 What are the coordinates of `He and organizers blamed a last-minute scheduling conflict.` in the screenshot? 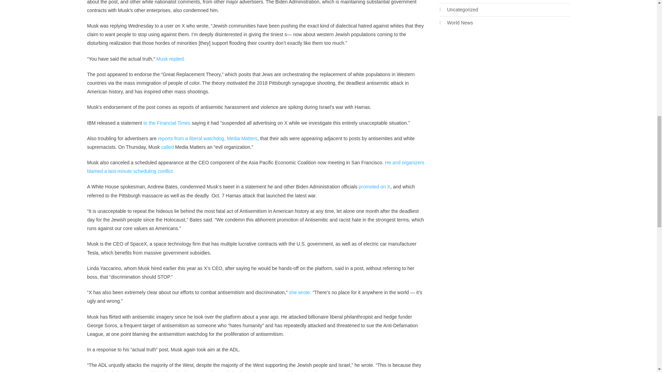 It's located at (255, 167).